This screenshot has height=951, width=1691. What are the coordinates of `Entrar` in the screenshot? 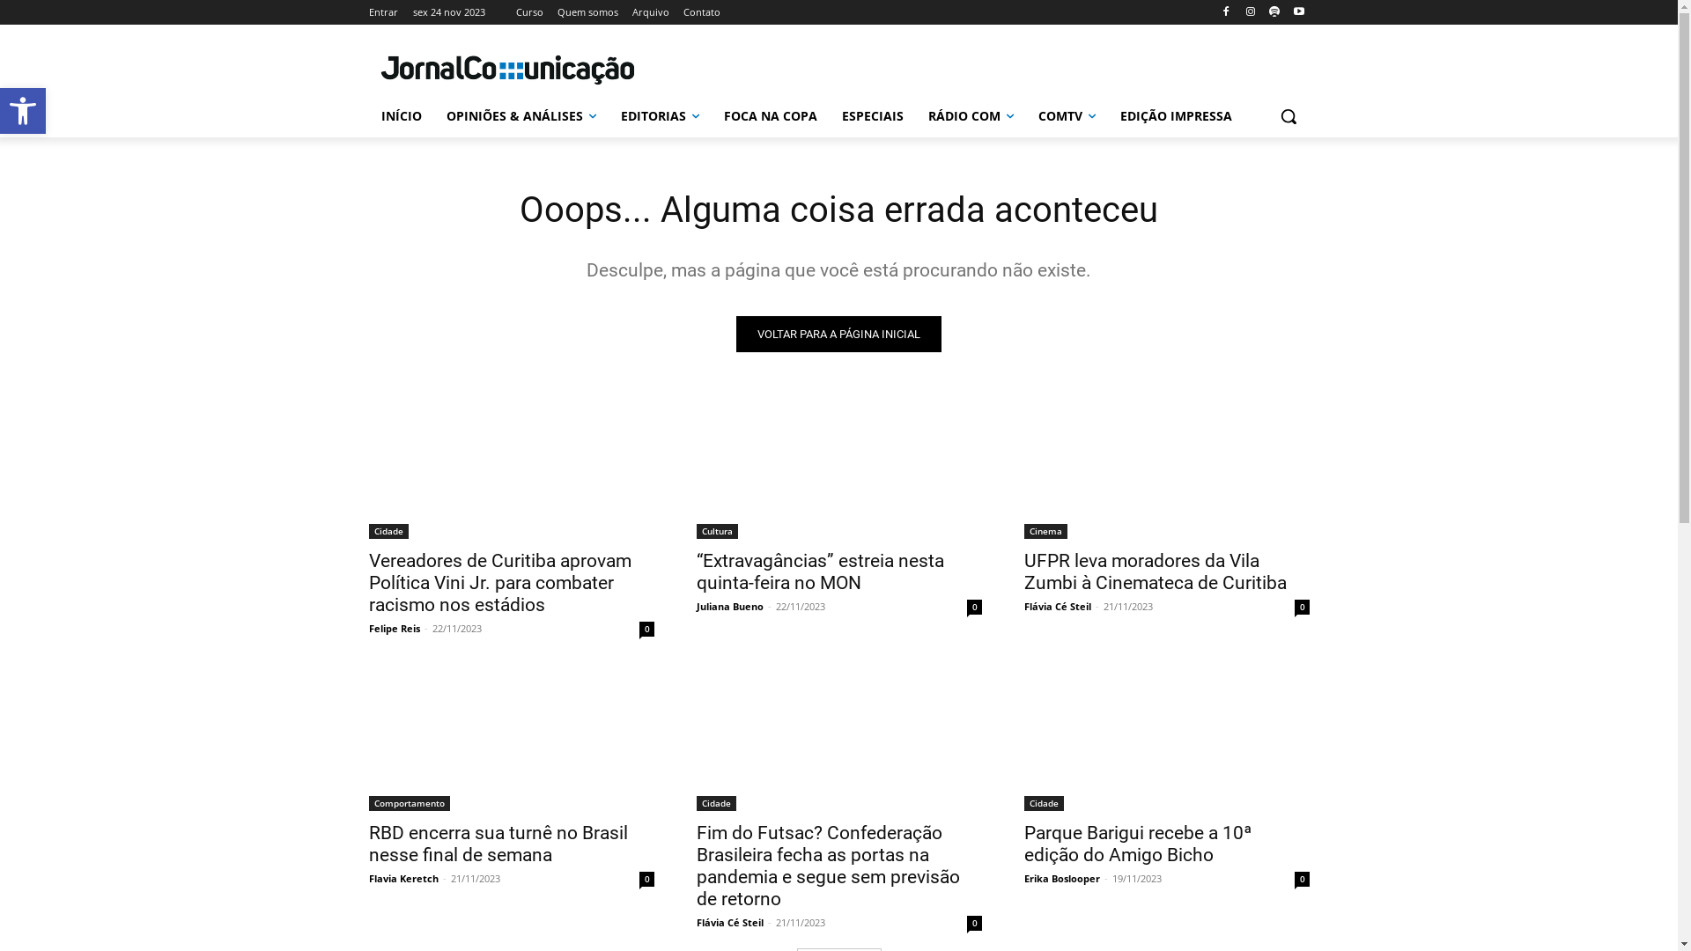 It's located at (382, 12).